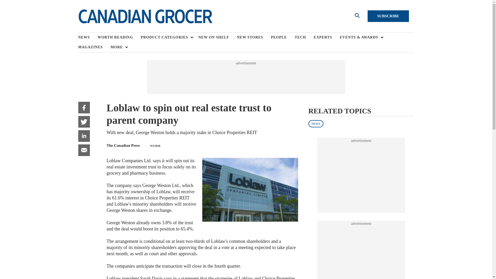 Image resolution: width=496 pixels, height=279 pixels. I want to click on WORTH READING, so click(119, 37).